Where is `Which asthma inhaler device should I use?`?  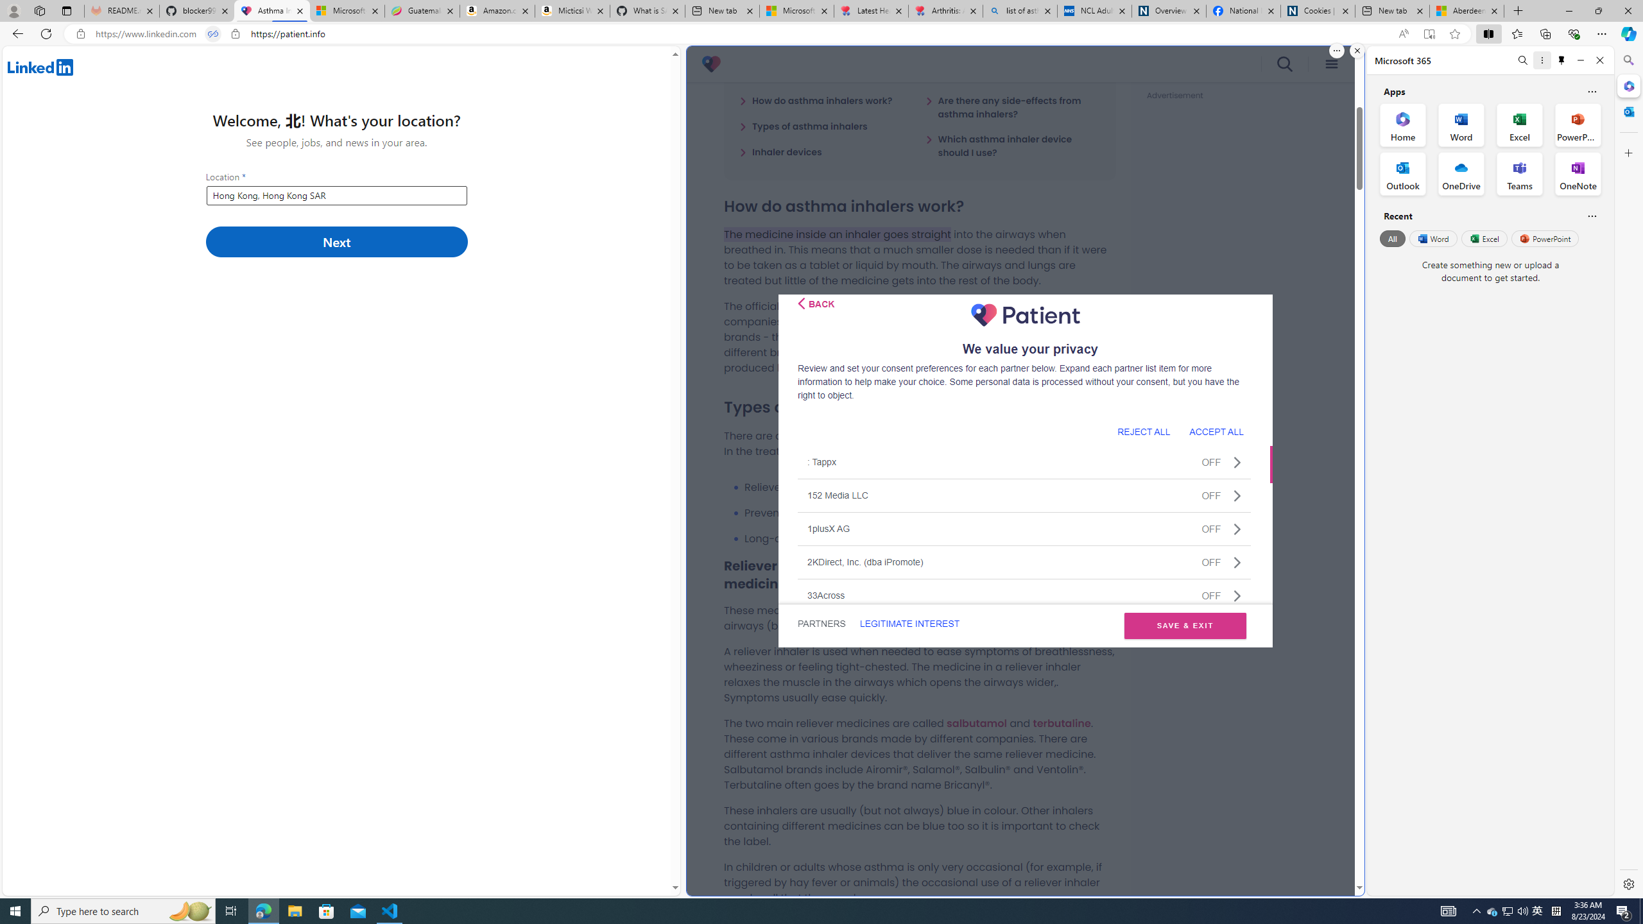 Which asthma inhaler device should I use? is located at coordinates (1013, 146).